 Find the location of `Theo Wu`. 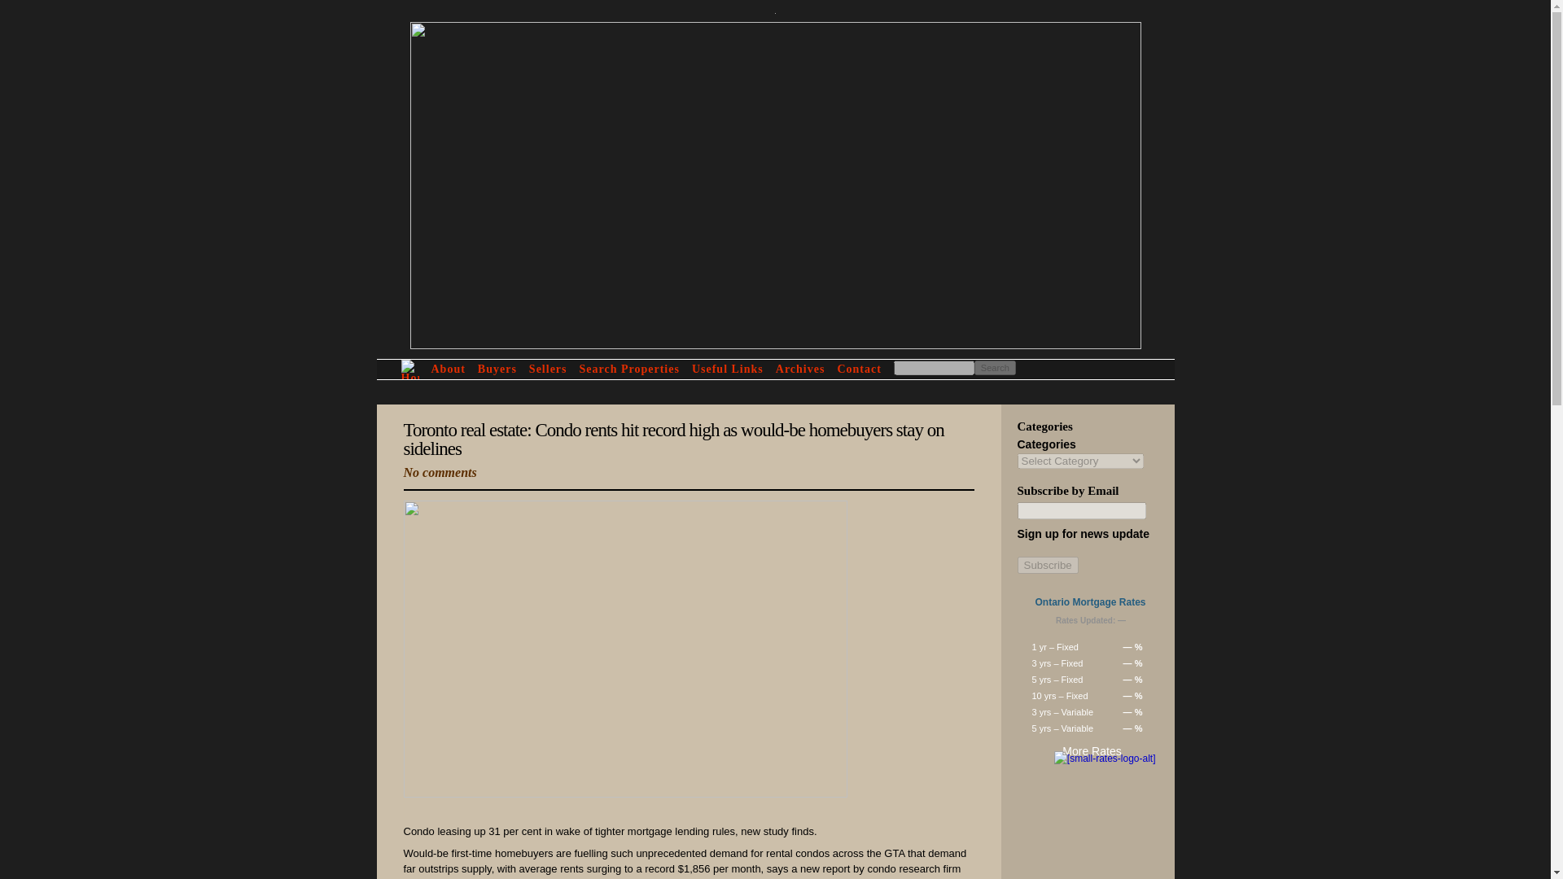

Theo Wu is located at coordinates (786, 65).